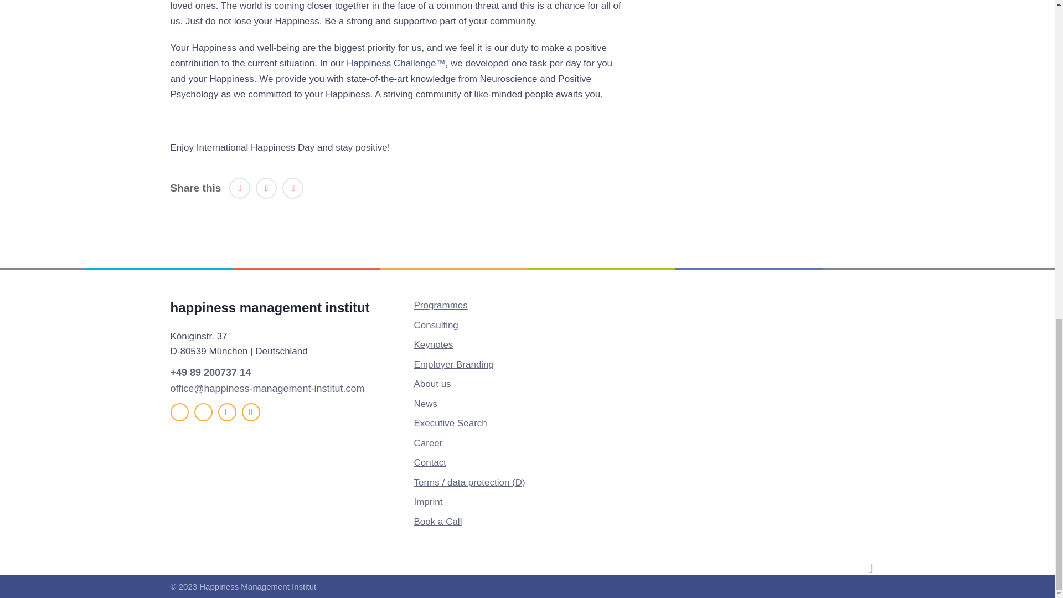  What do you see at coordinates (227, 412) in the screenshot?
I see `LinkedIn` at bounding box center [227, 412].